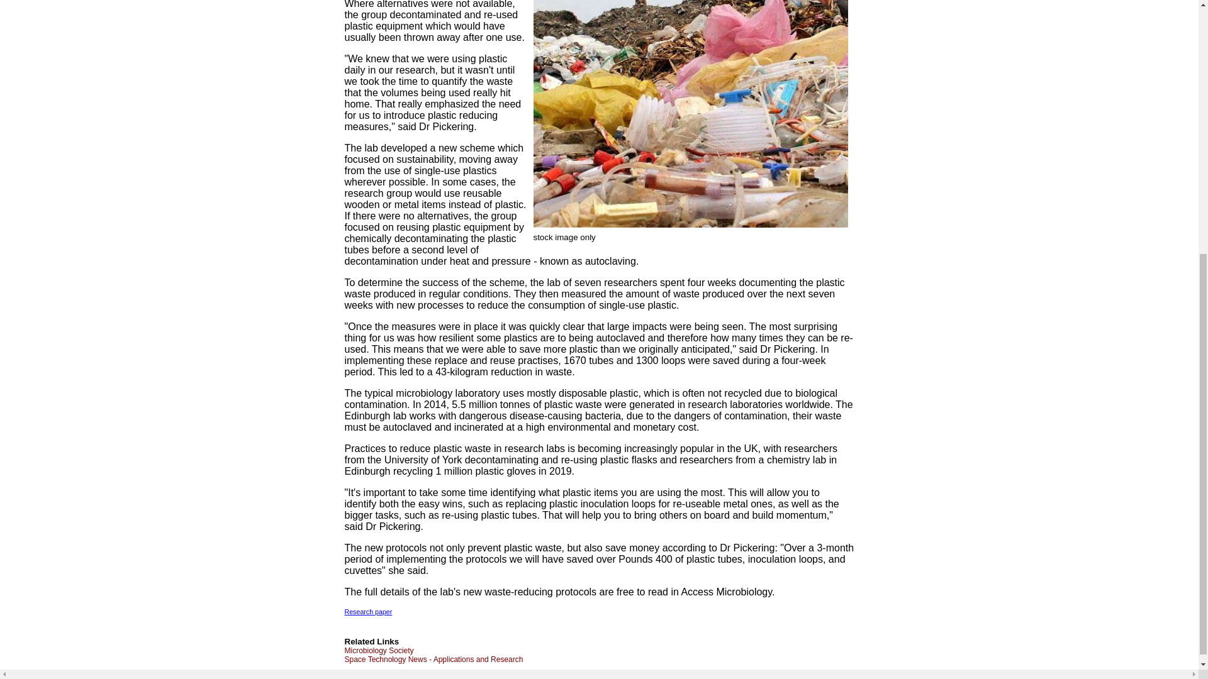 The image size is (1208, 679). Describe the element at coordinates (379, 651) in the screenshot. I see `Microbiology Society` at that location.